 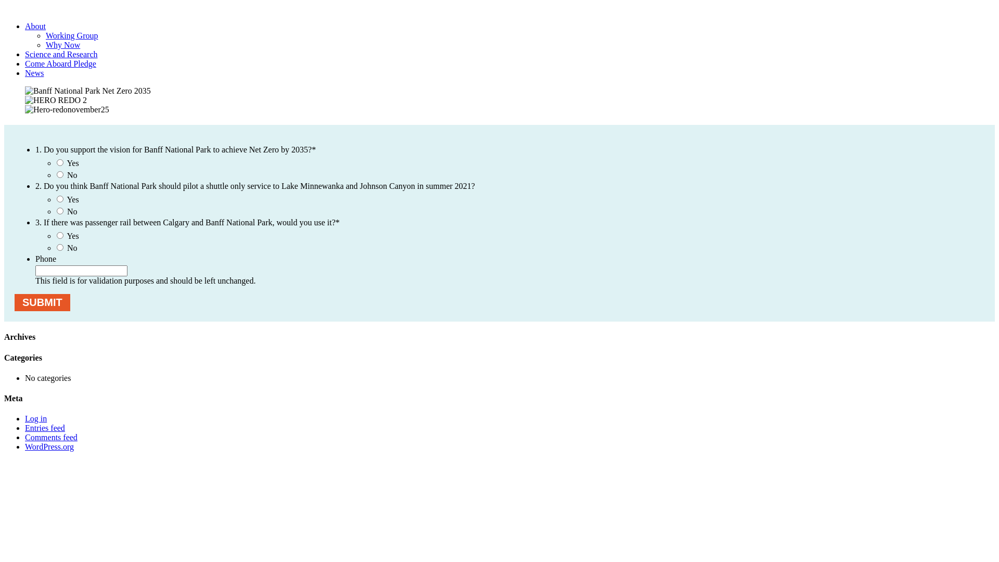 I want to click on WordPress.org, so click(x=49, y=446).